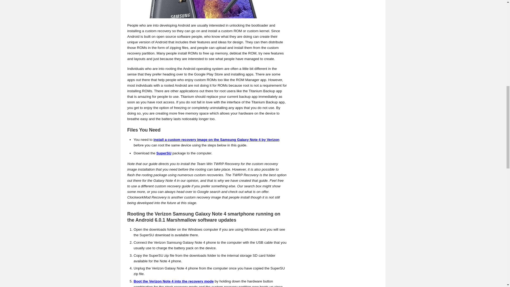  I want to click on SuperSU, so click(164, 153).